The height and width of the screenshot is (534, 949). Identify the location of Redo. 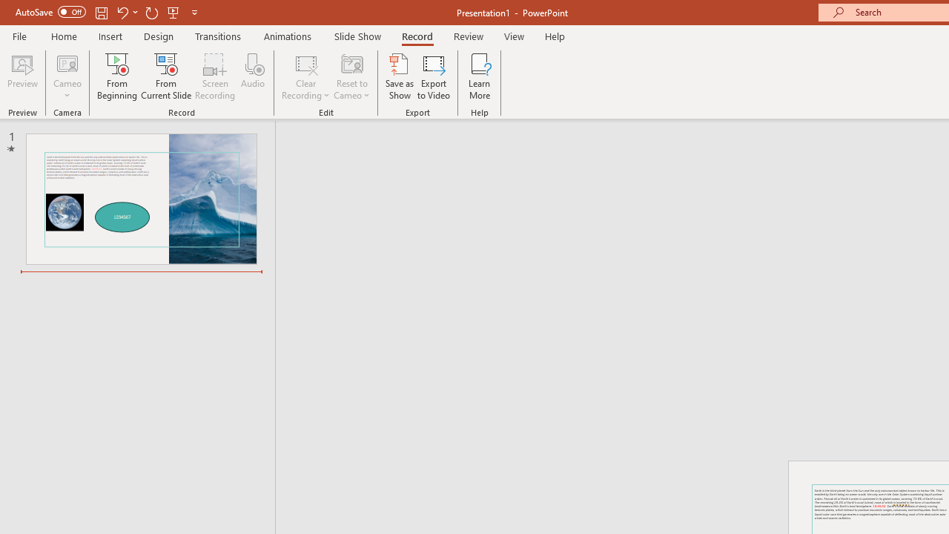
(151, 12).